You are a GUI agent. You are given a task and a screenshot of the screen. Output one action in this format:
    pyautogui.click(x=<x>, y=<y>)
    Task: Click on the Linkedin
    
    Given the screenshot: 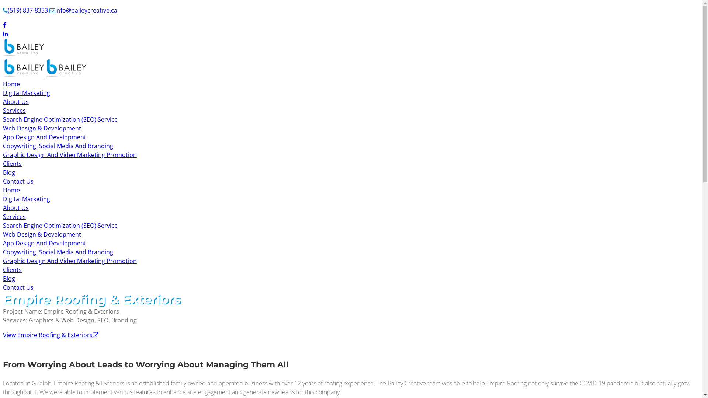 What is the action you would take?
    pyautogui.click(x=6, y=34)
    